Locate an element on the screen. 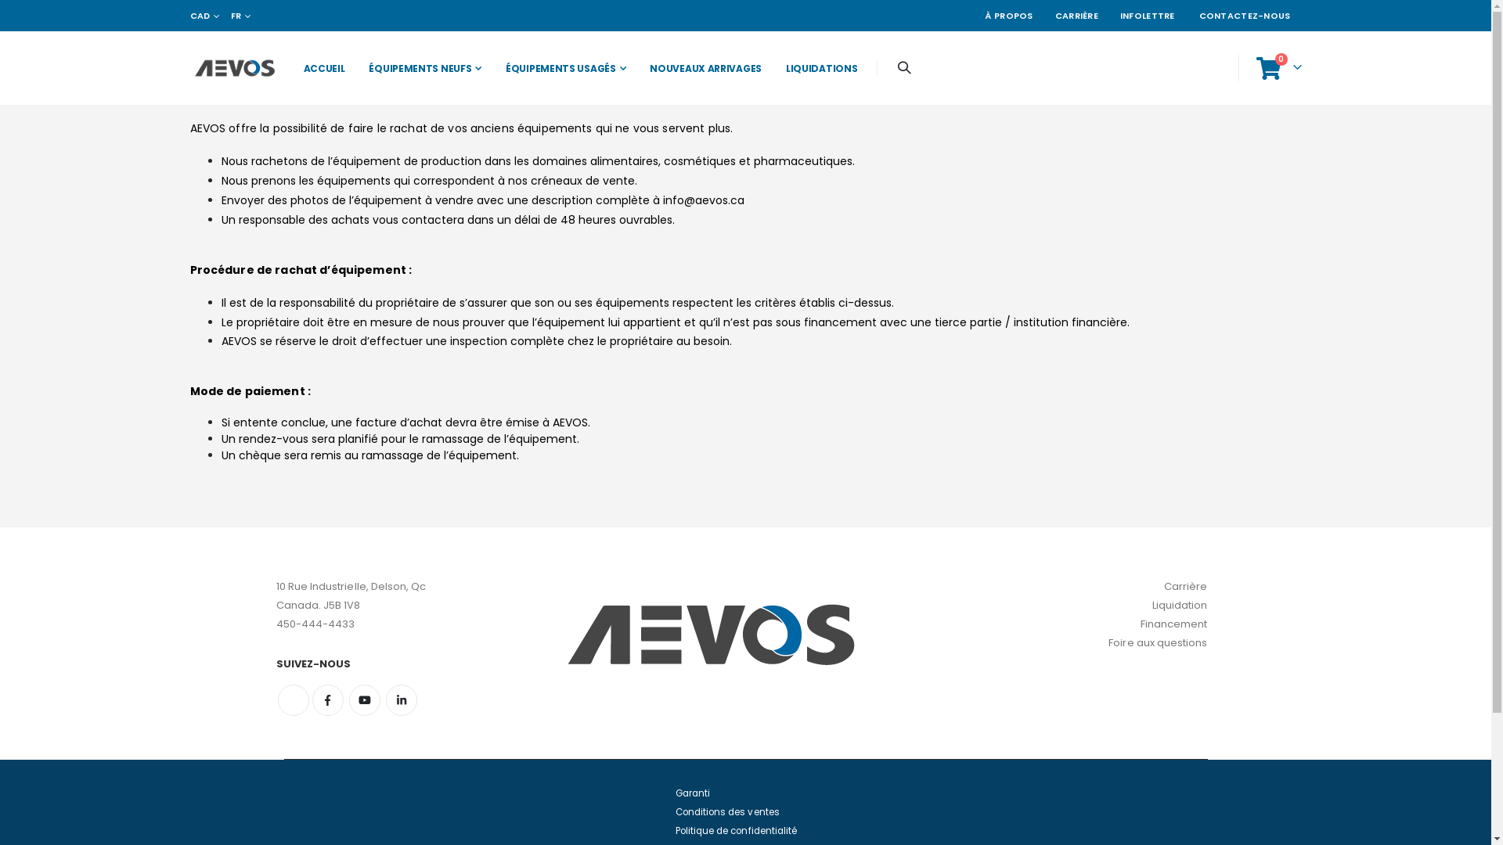 Image resolution: width=1503 pixels, height=845 pixels. Liquidation is located at coordinates (1180, 606).